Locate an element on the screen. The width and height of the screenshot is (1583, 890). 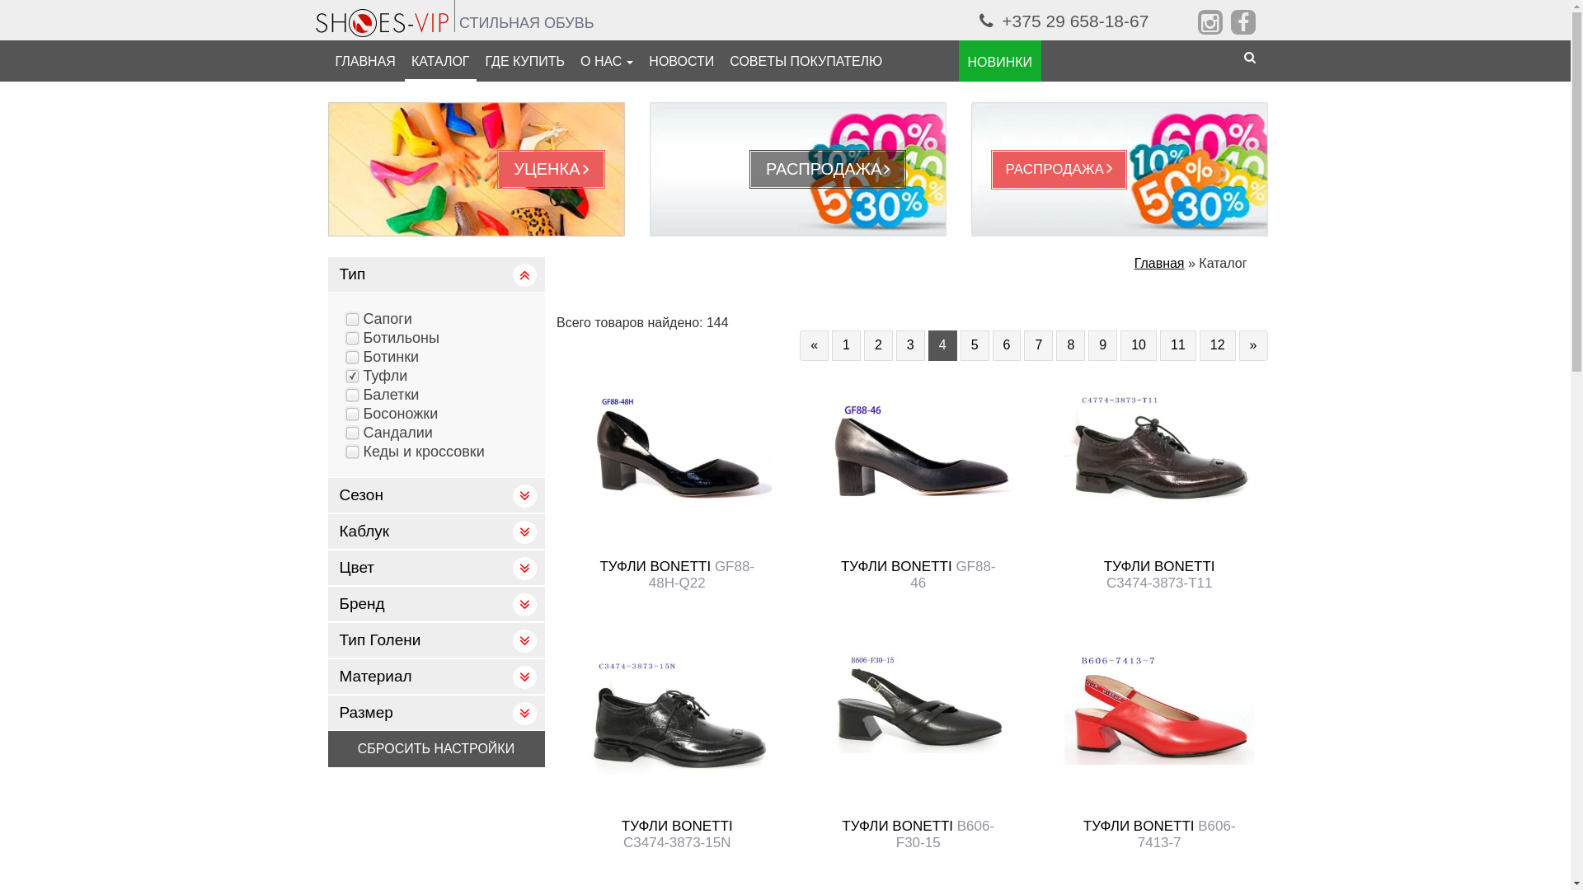
12 is located at coordinates (1218, 346).